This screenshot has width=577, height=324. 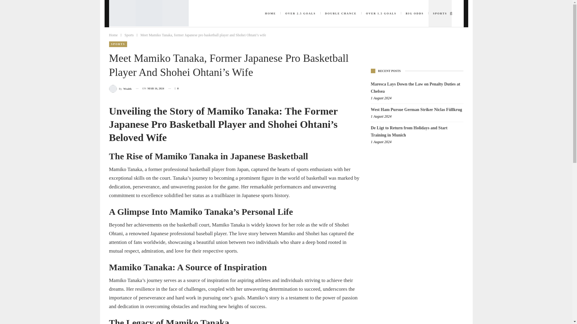 What do you see at coordinates (120, 88) in the screenshot?
I see `Browse Author Articles` at bounding box center [120, 88].